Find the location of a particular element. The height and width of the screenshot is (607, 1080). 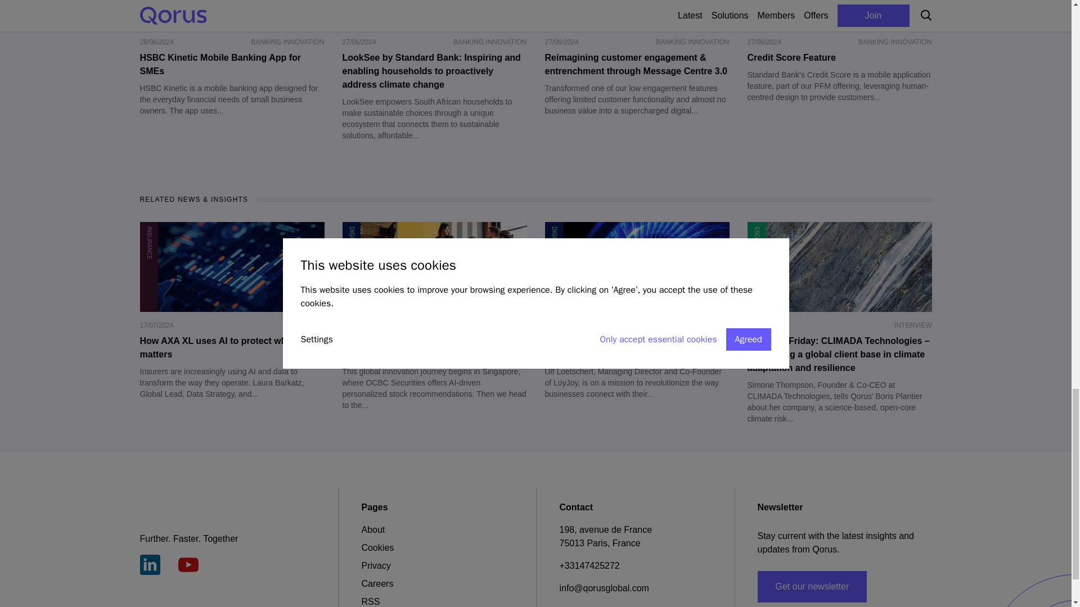

HSBC Kinetic Mobile Banking App for SMEs is located at coordinates (232, 64).